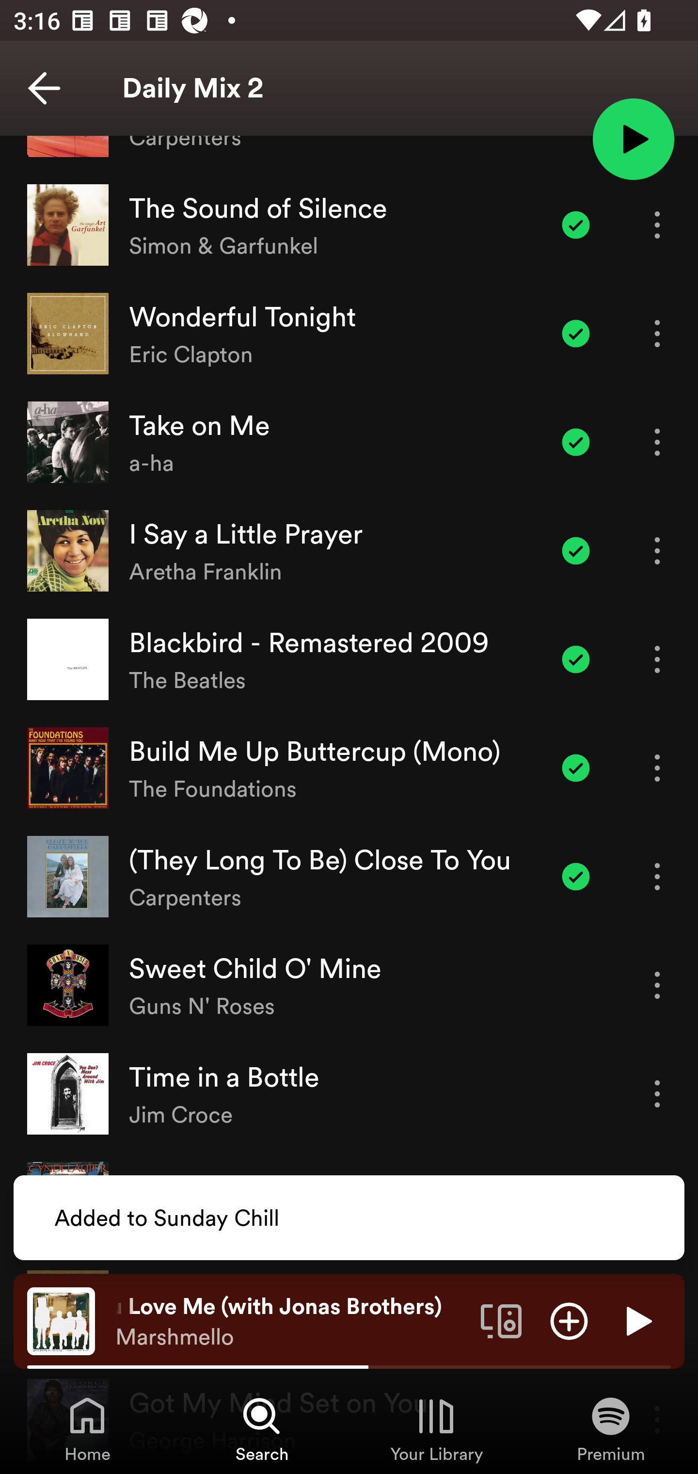  I want to click on More options for song Take on Me, so click(657, 442).